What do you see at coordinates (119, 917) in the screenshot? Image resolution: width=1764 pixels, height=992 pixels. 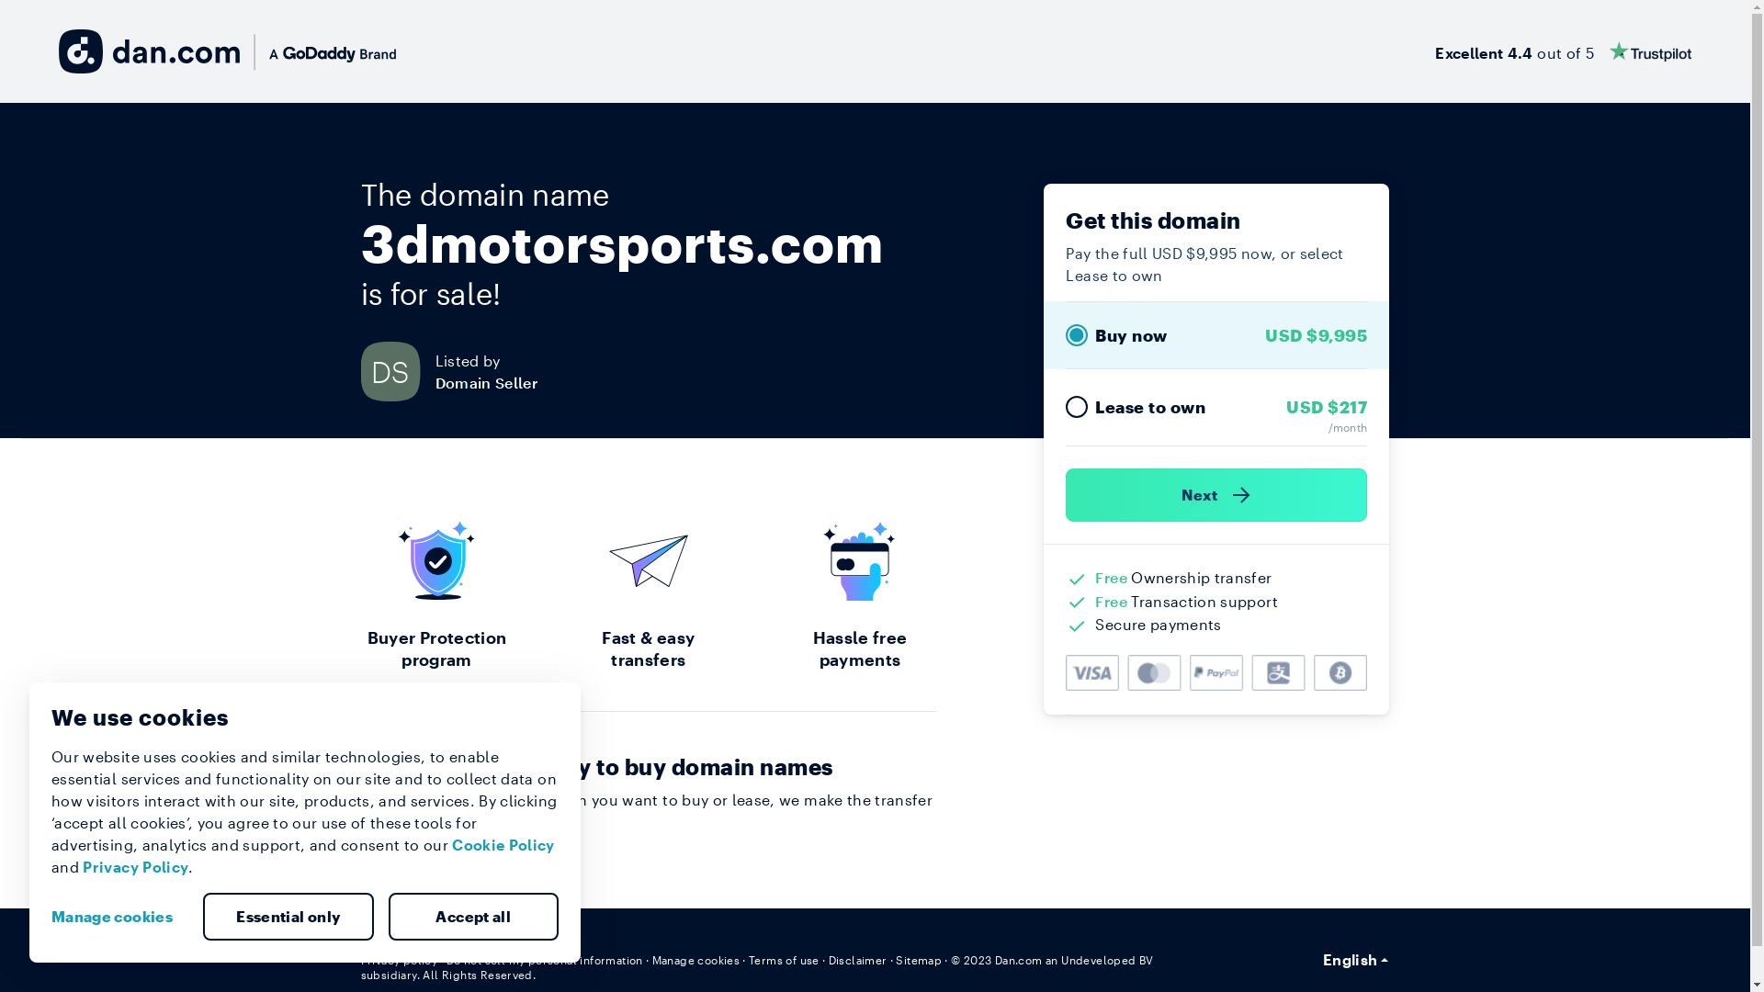 I see `Manage cookies` at bounding box center [119, 917].